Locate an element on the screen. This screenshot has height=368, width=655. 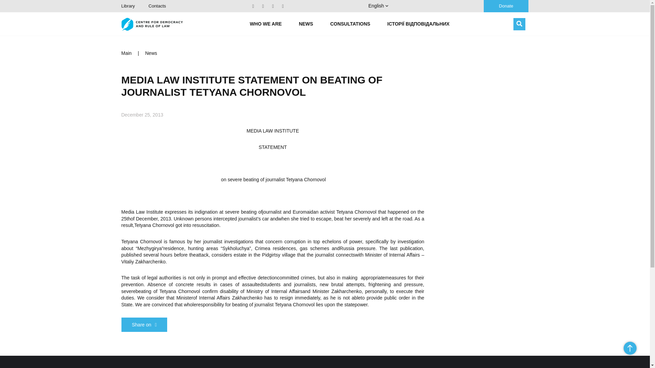
News is located at coordinates (151, 53).